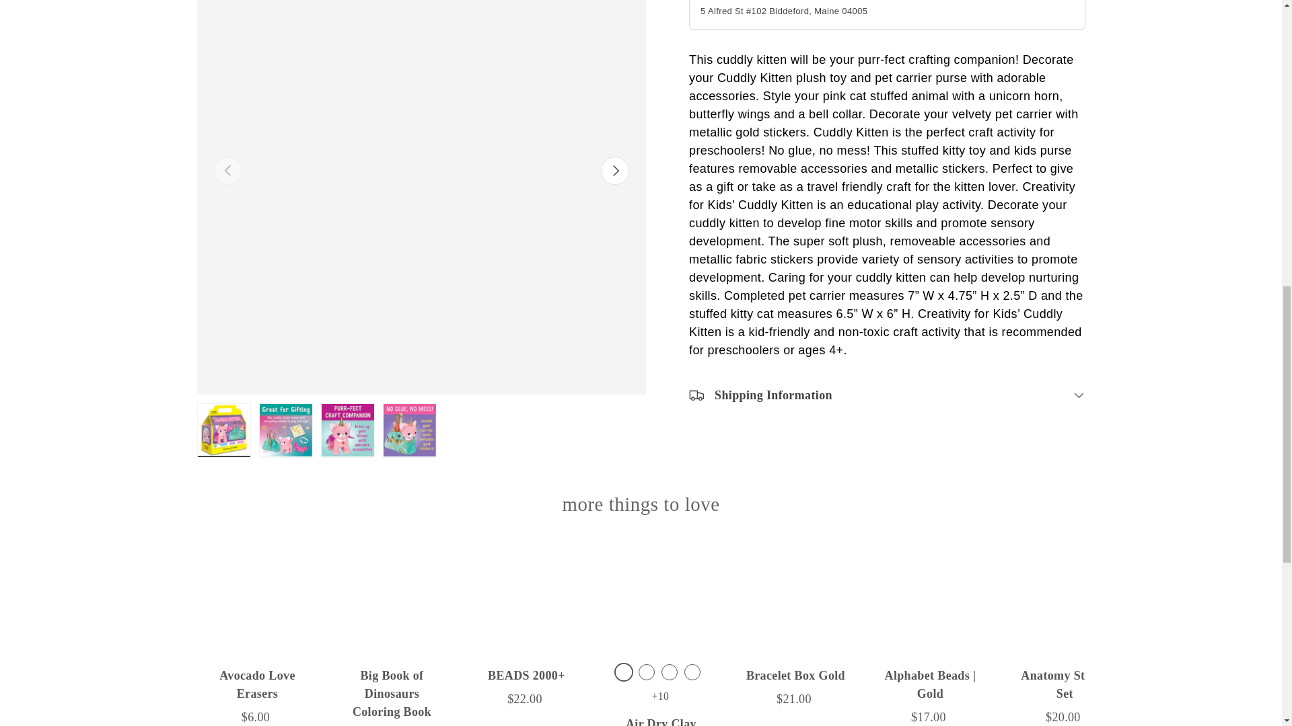  What do you see at coordinates (692, 672) in the screenshot?
I see `Orange` at bounding box center [692, 672].